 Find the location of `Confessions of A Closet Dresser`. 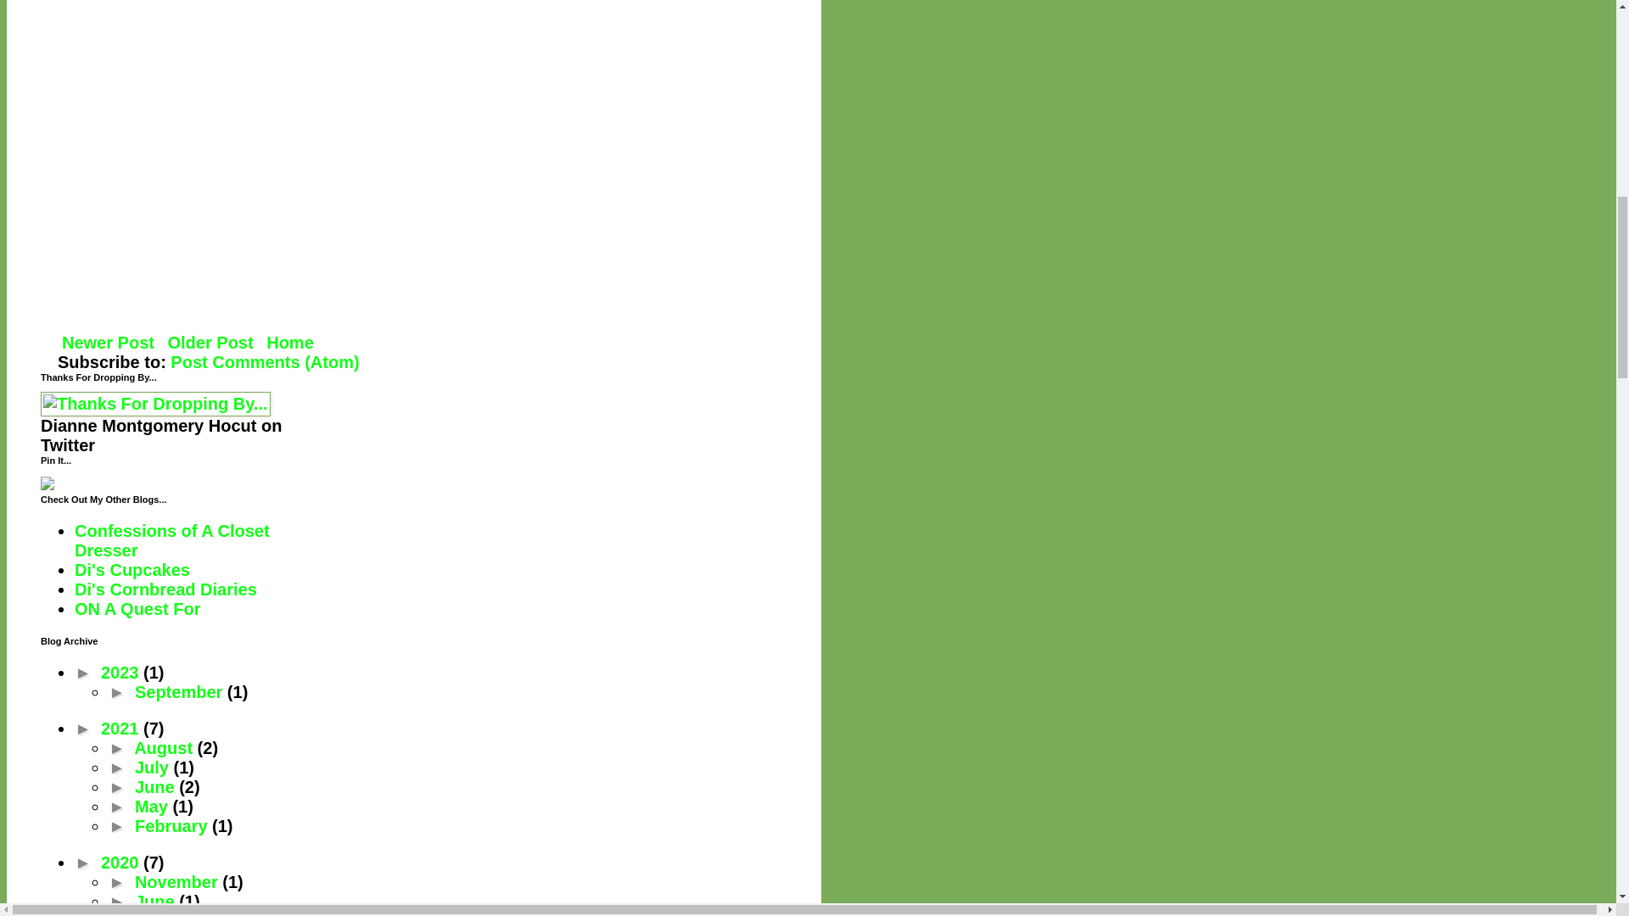

Confessions of A Closet Dresser is located at coordinates (172, 539).